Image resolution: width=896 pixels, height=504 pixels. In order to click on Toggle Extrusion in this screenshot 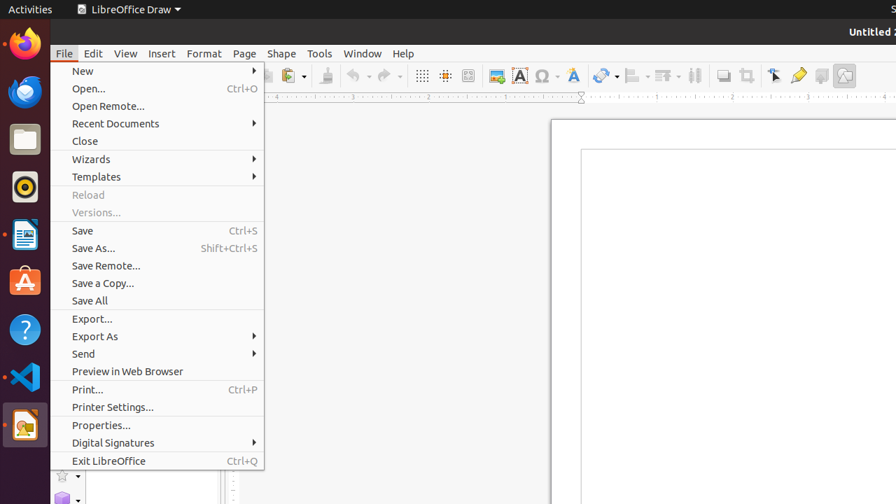, I will do `click(822, 76)`.